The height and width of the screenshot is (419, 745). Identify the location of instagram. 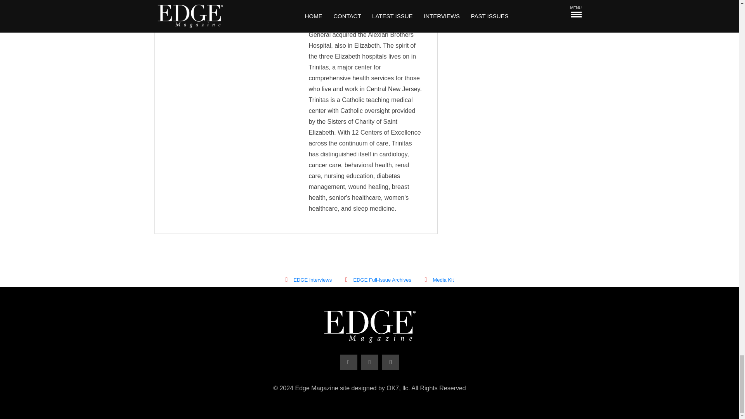
(390, 362).